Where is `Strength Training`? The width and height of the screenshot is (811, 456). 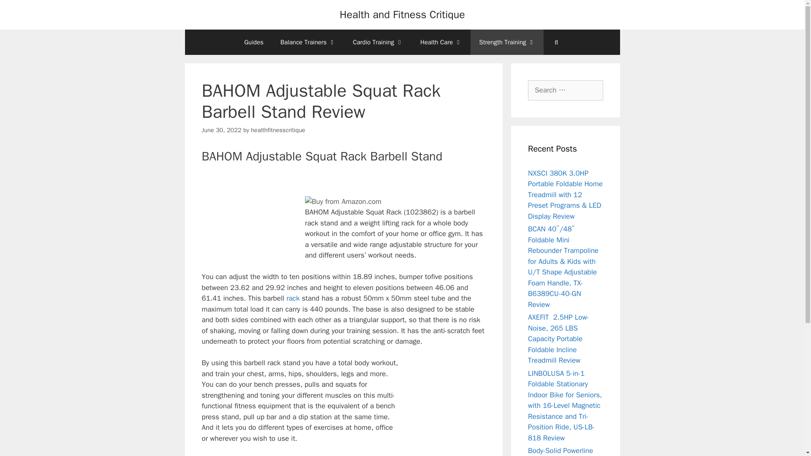
Strength Training is located at coordinates (507, 42).